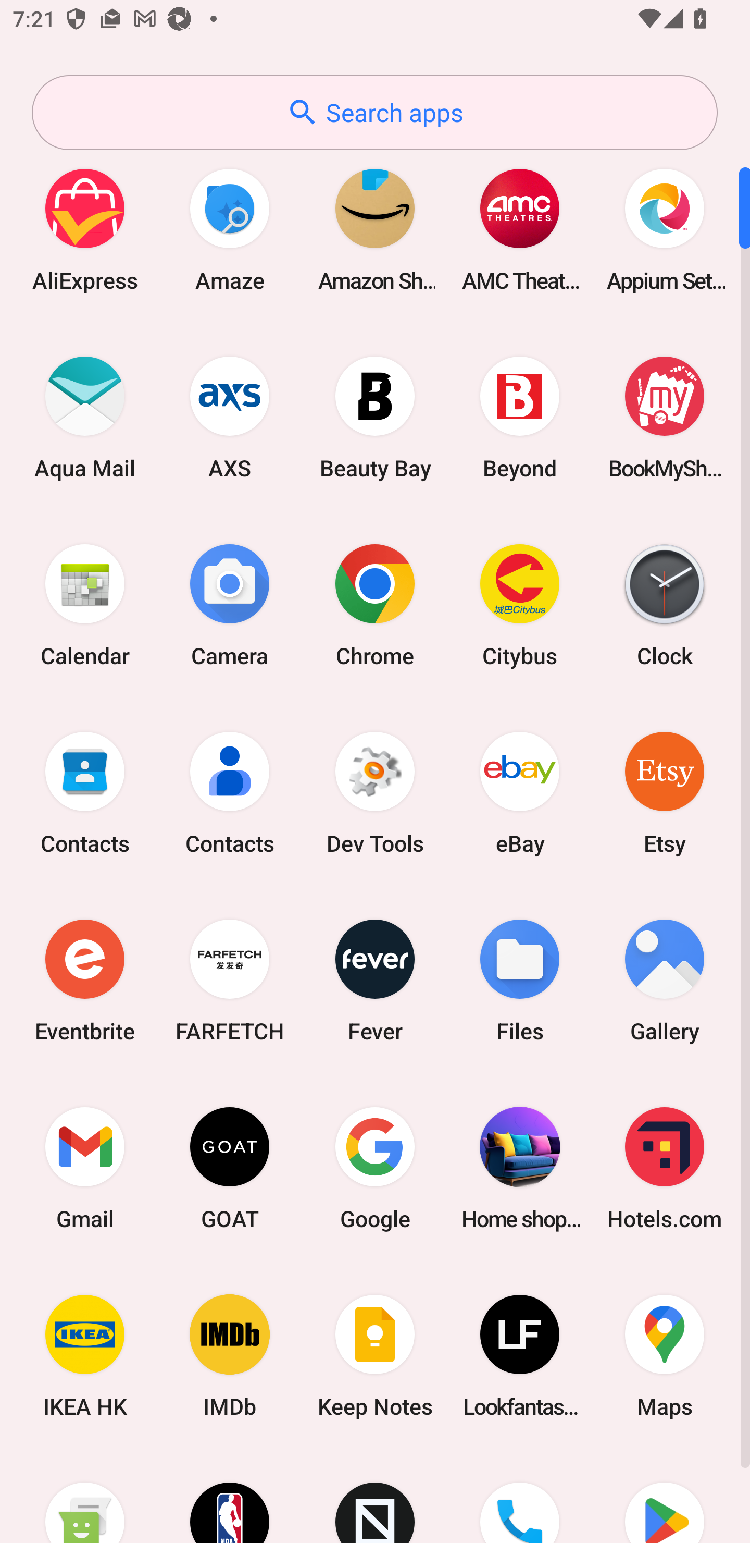  What do you see at coordinates (520, 980) in the screenshot?
I see `Files` at bounding box center [520, 980].